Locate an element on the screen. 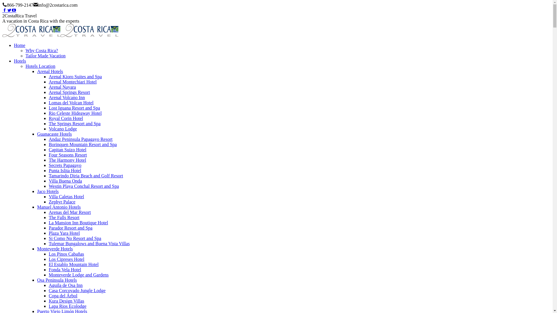  The Springs Resort and Spa is located at coordinates (75, 123).